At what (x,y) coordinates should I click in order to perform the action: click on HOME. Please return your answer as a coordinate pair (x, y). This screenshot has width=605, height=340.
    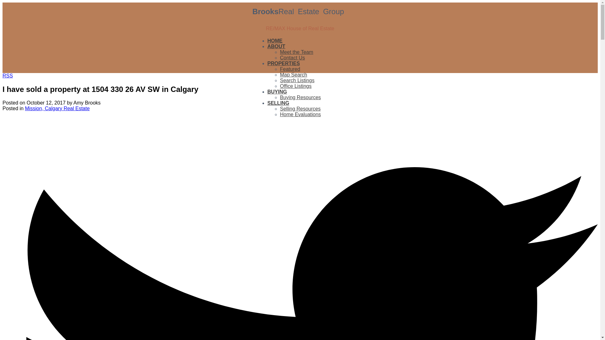
    Looking at the image, I should click on (275, 41).